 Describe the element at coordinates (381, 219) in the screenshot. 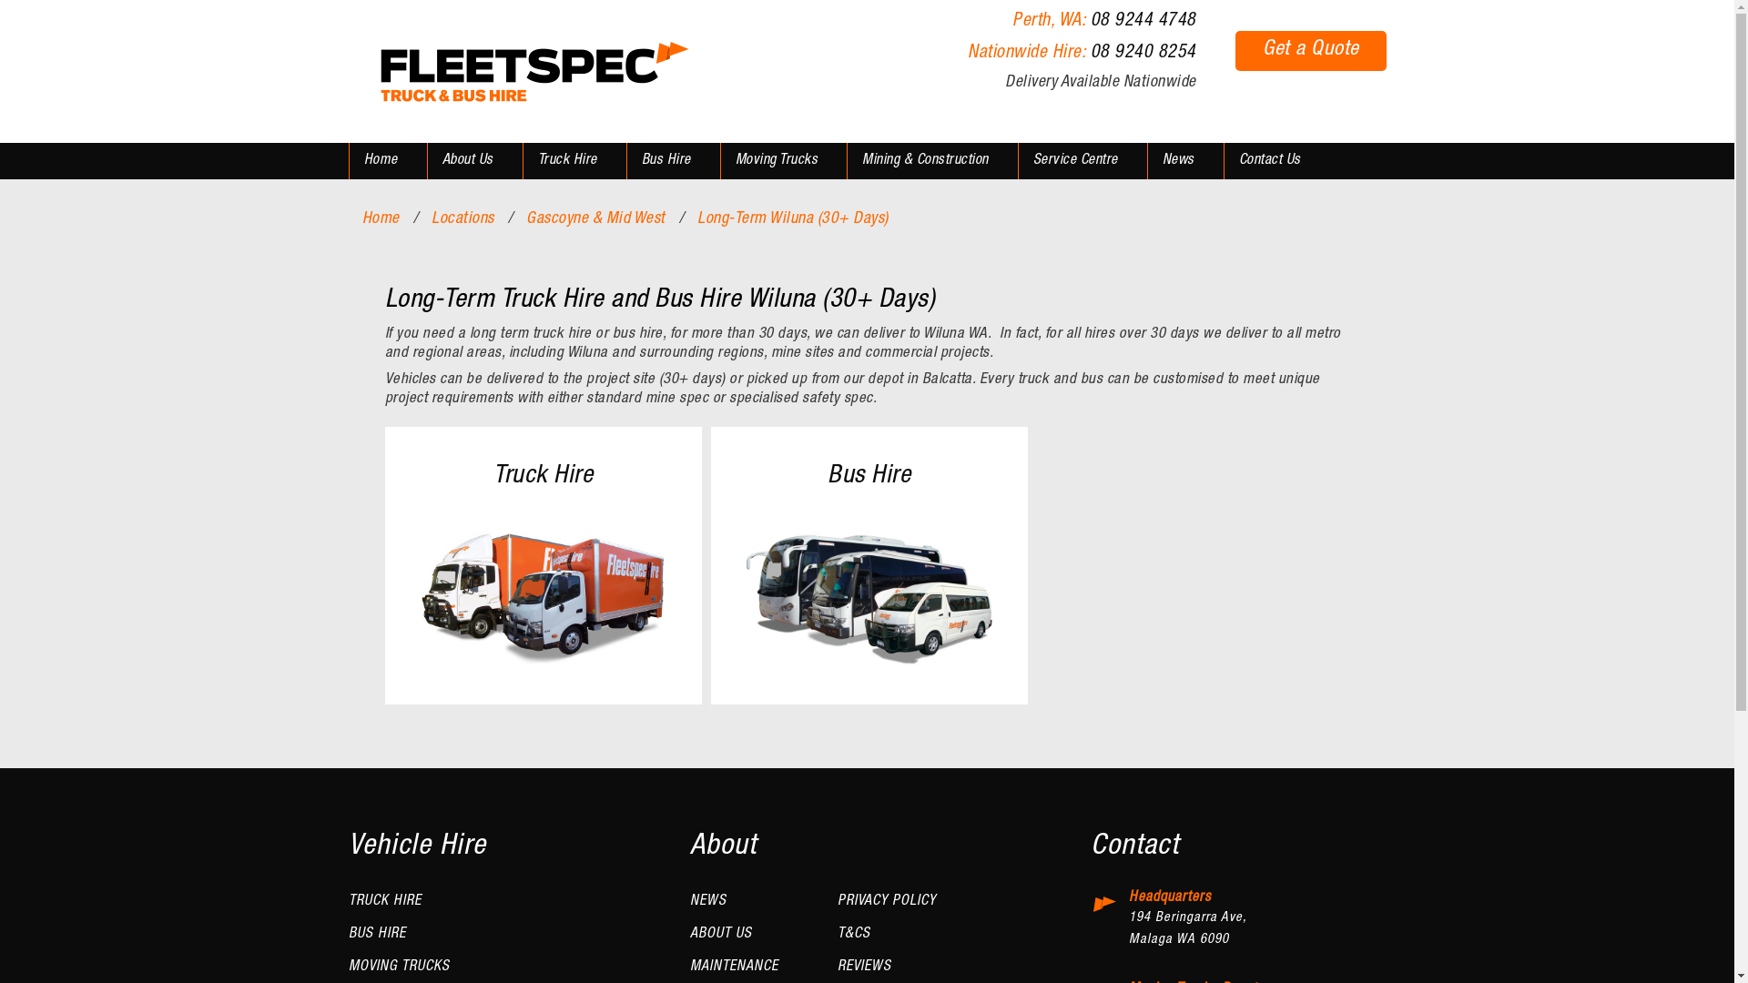

I see `Home` at that location.